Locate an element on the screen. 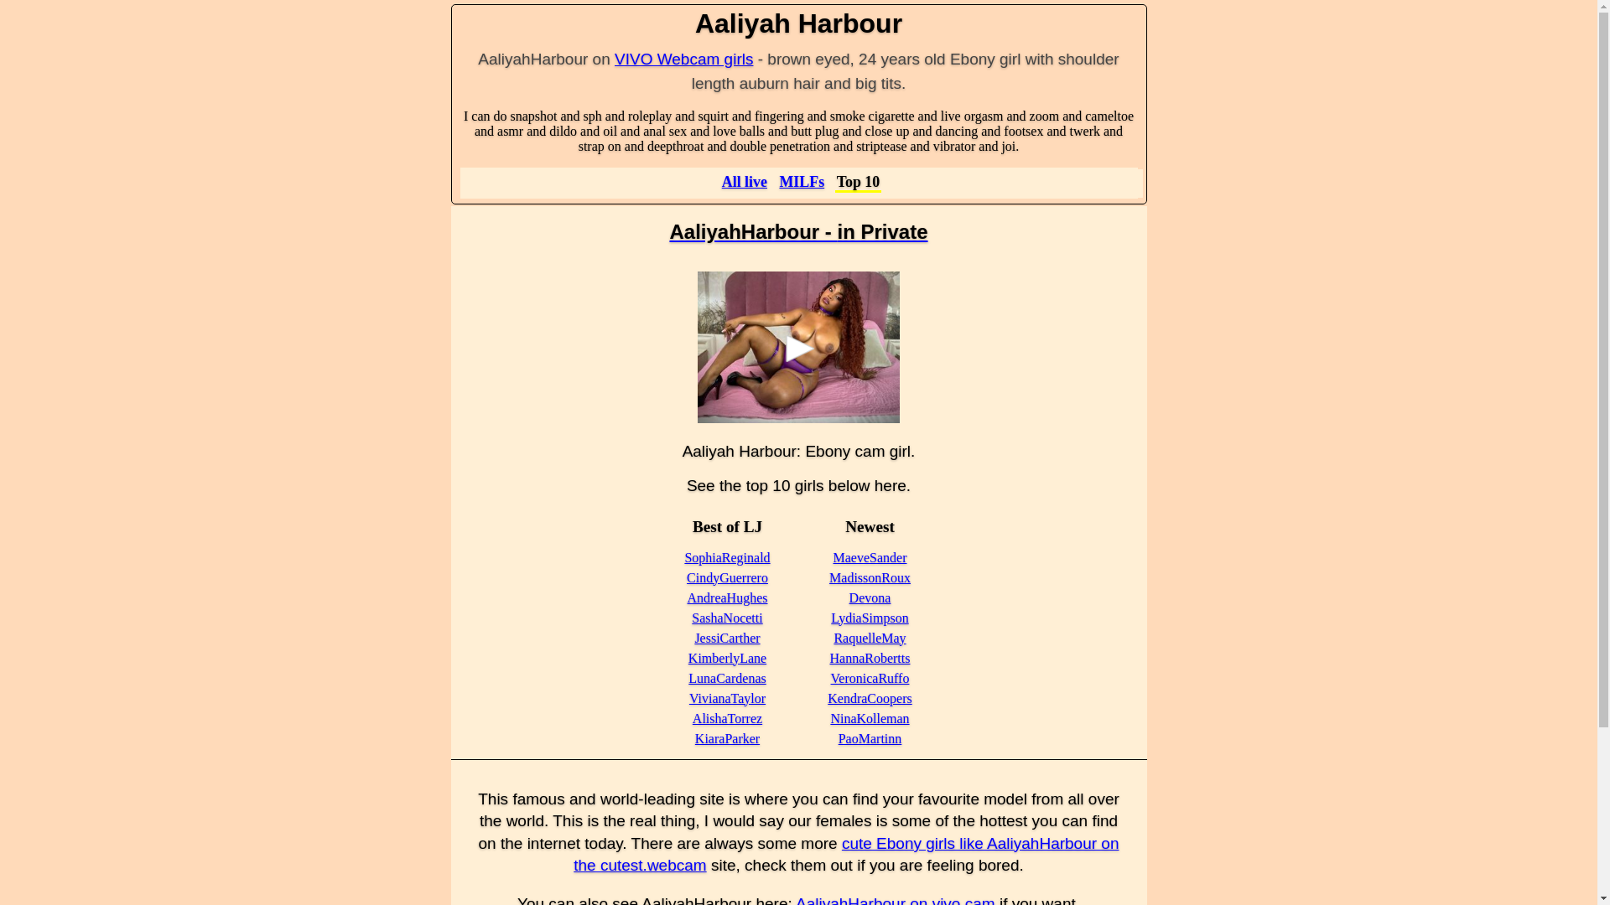 The height and width of the screenshot is (905, 1610). AlishaTorrez is located at coordinates (726, 718).